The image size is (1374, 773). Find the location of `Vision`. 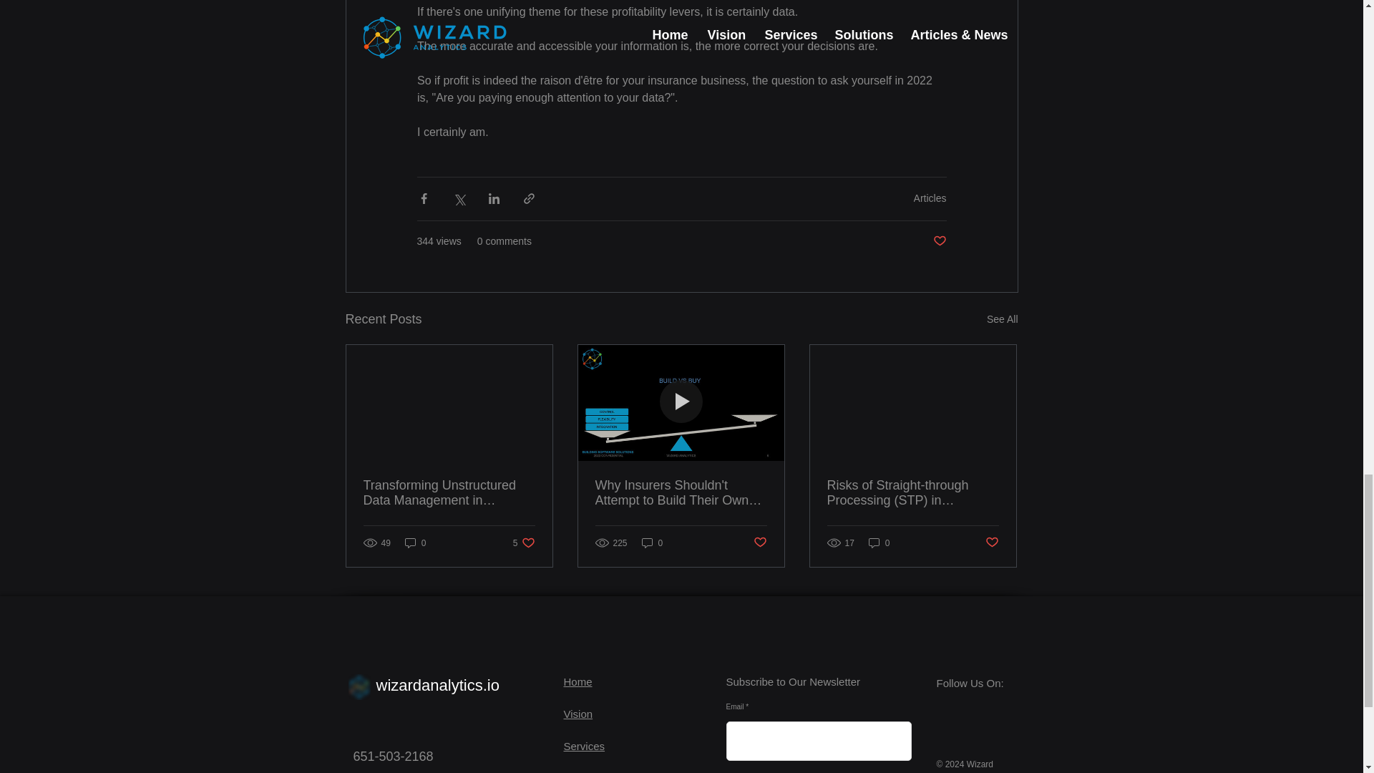

Vision is located at coordinates (939, 241).